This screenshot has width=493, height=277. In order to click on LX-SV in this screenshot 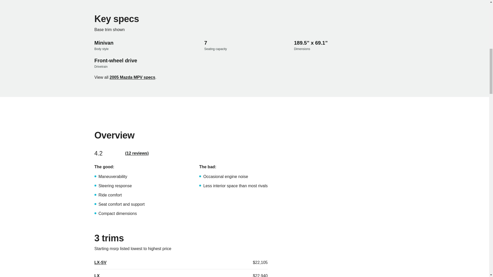, I will do `click(100, 262)`.